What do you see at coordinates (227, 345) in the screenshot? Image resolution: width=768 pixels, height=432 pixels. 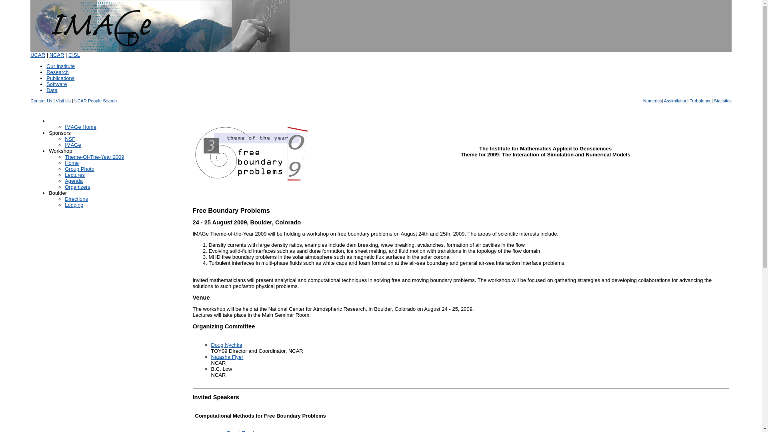 I see `Doug Nychka` at bounding box center [227, 345].